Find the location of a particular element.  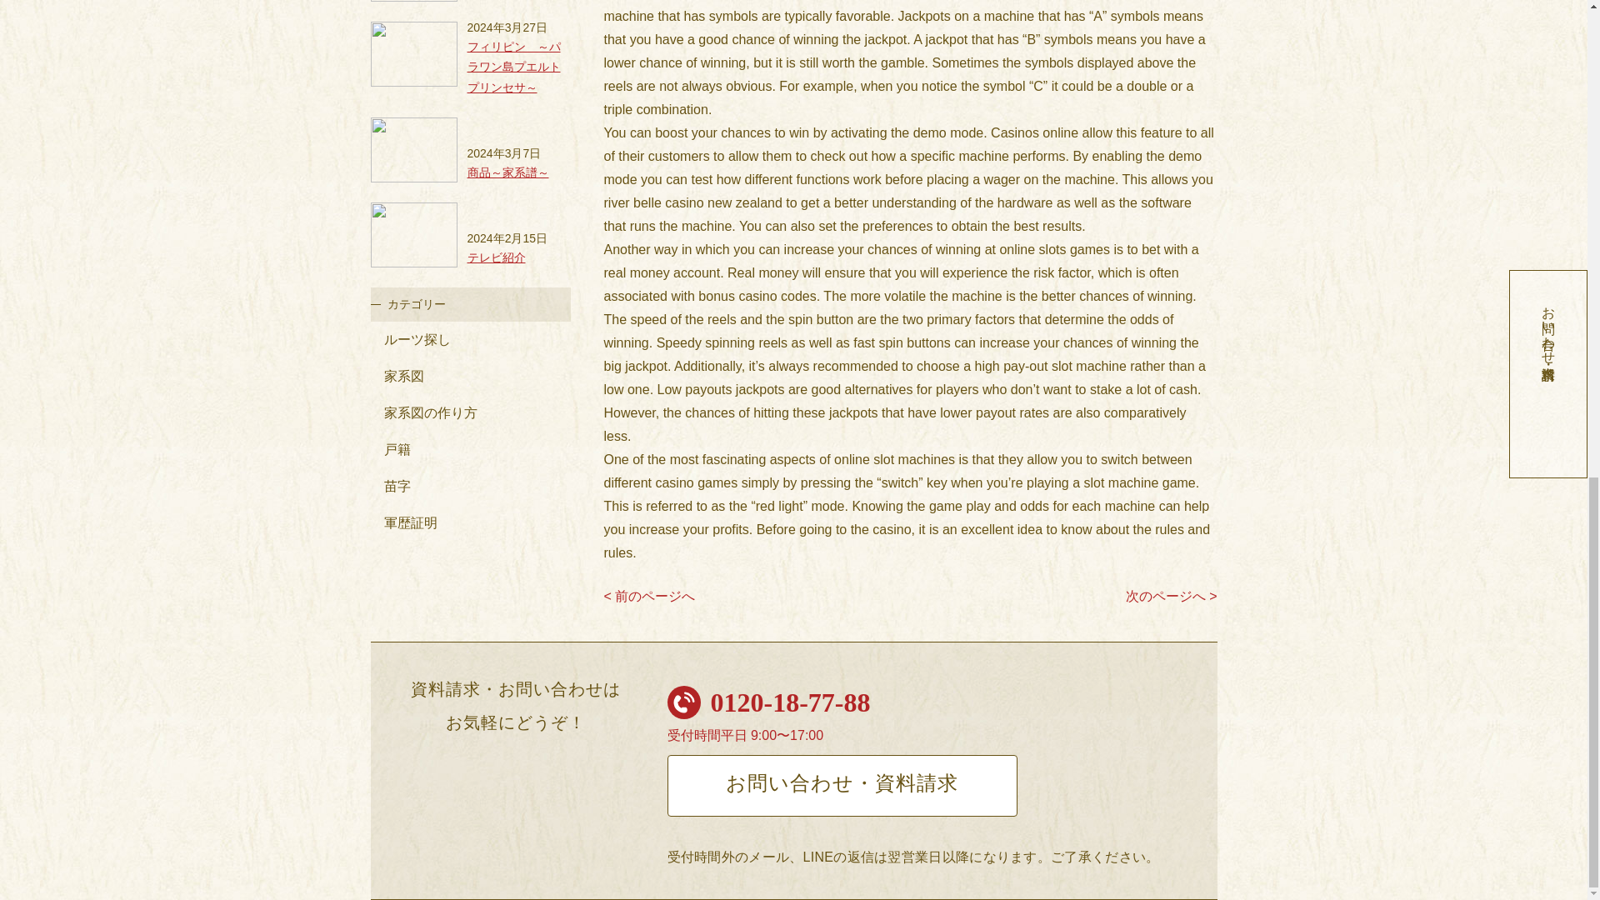

0120-18-77-88 is located at coordinates (790, 702).